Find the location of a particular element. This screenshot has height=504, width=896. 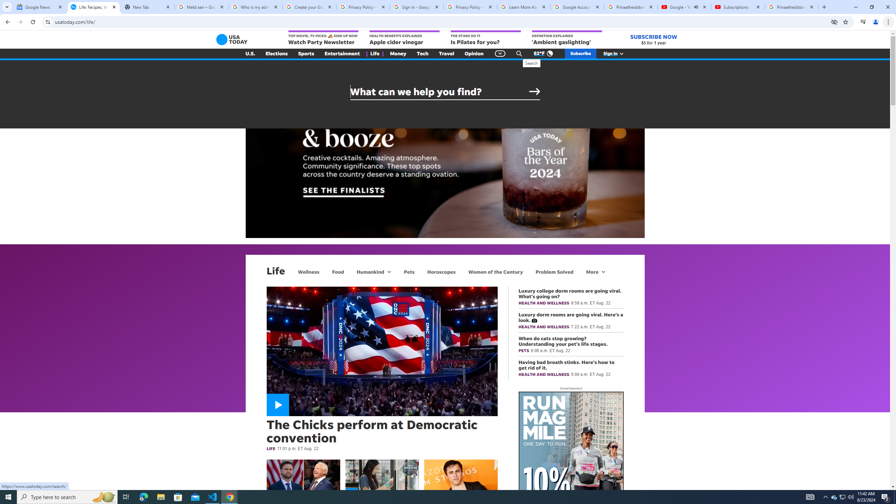

AutomationID: aw0 is located at coordinates (571, 497).